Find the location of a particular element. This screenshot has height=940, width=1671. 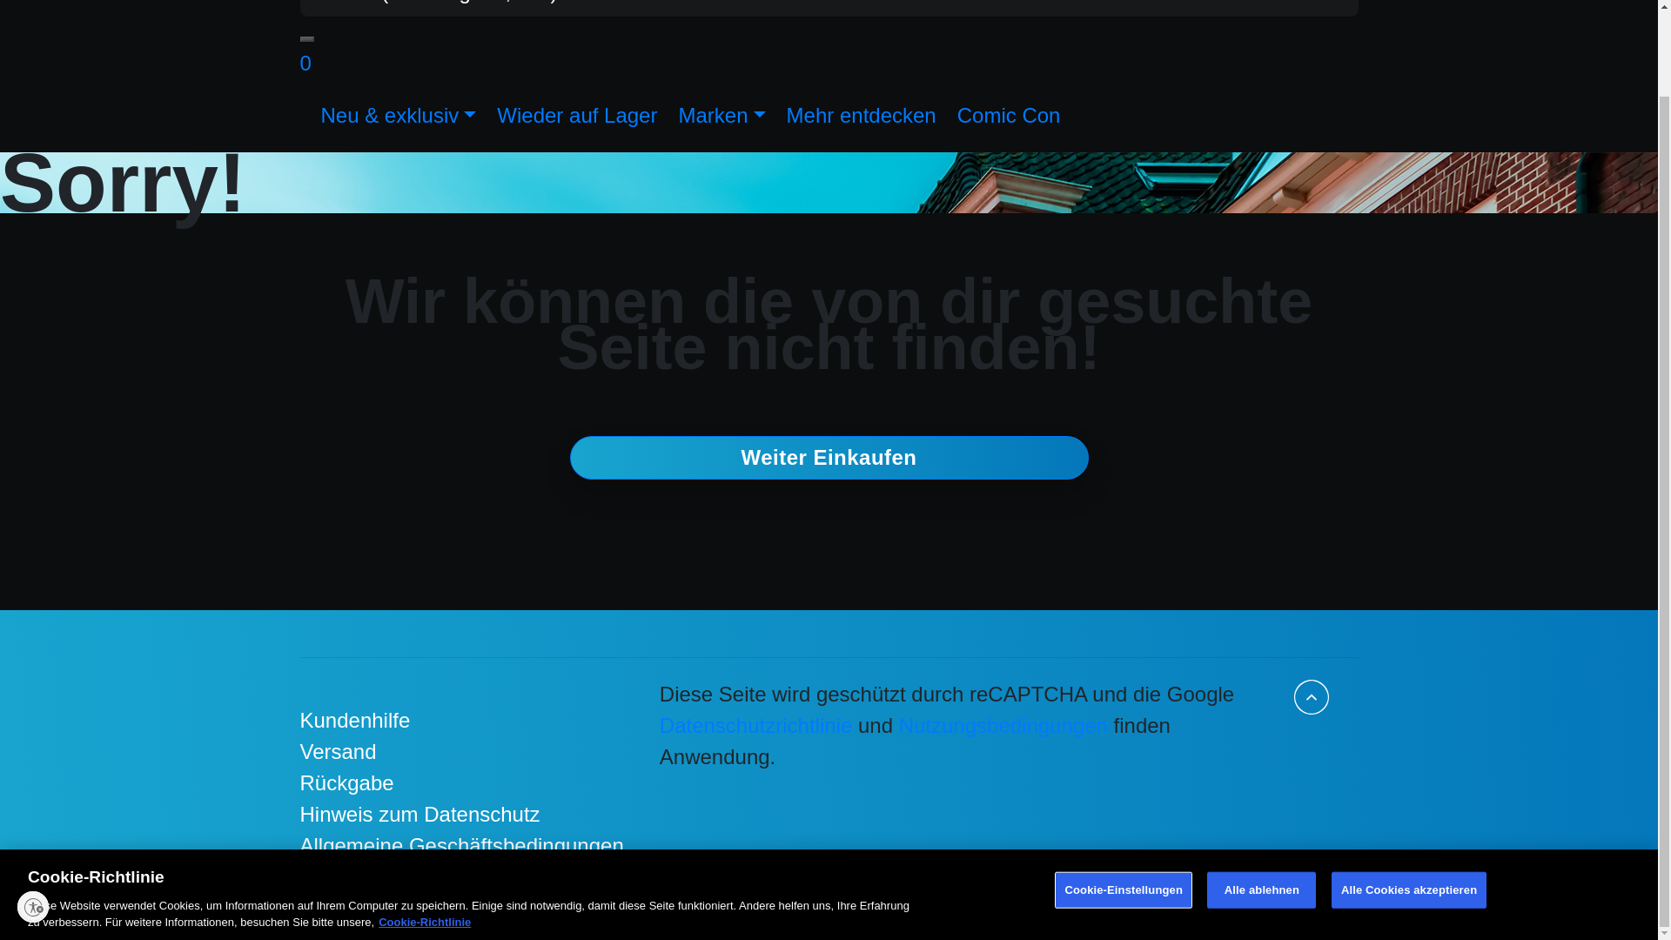

Marken is located at coordinates (721, 115).